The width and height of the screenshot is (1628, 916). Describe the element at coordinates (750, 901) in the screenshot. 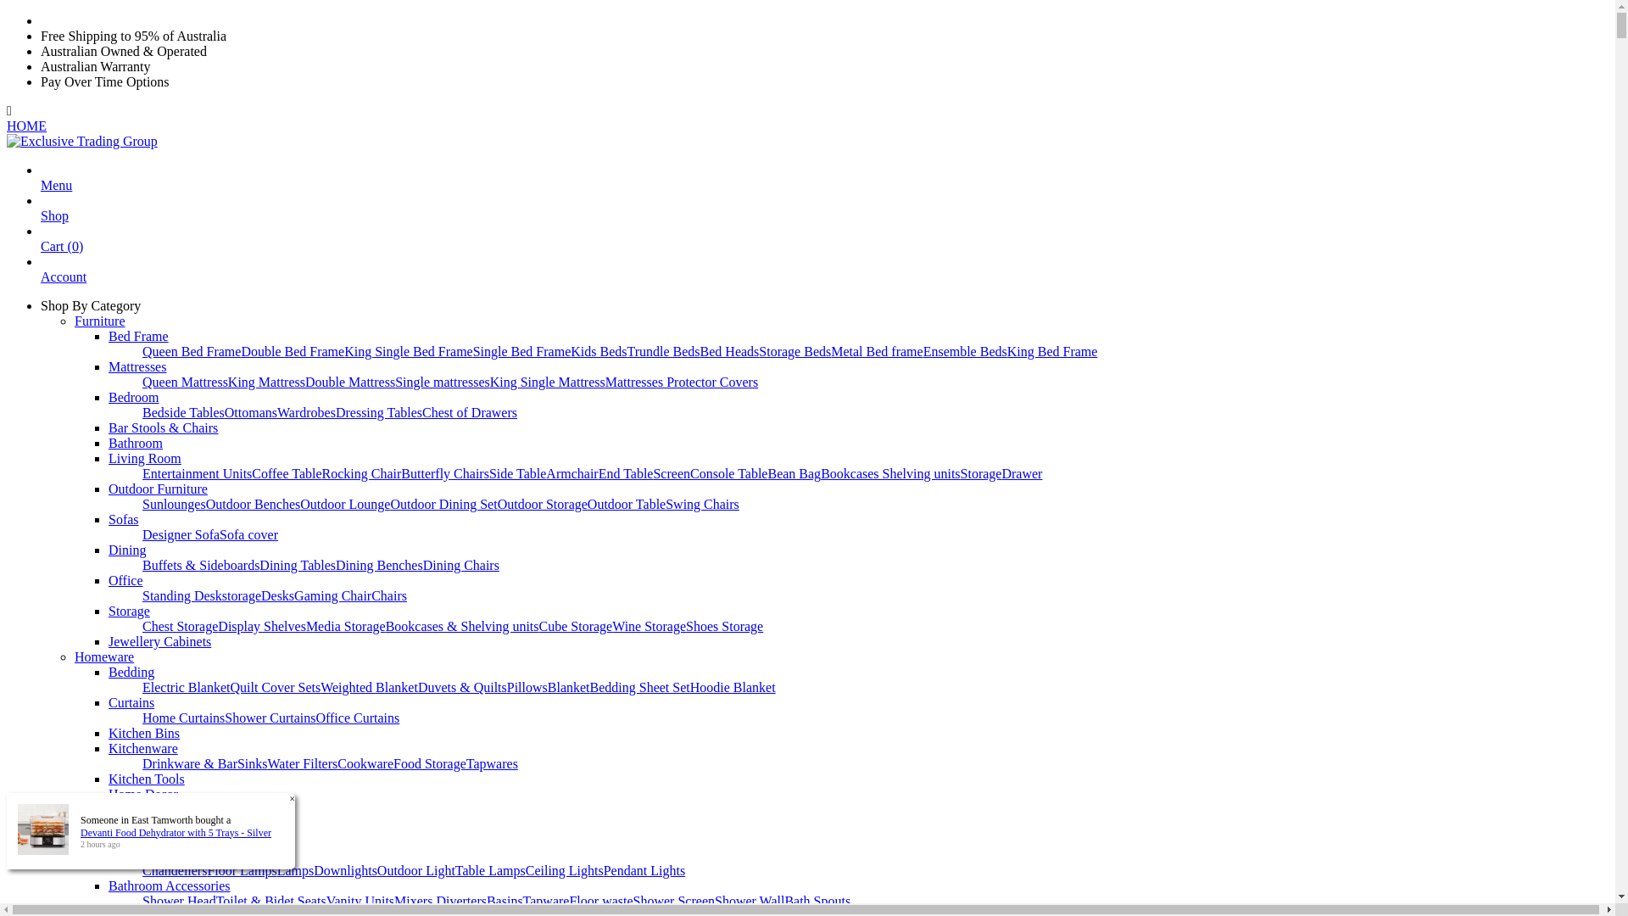

I see `Shower Wall` at that location.